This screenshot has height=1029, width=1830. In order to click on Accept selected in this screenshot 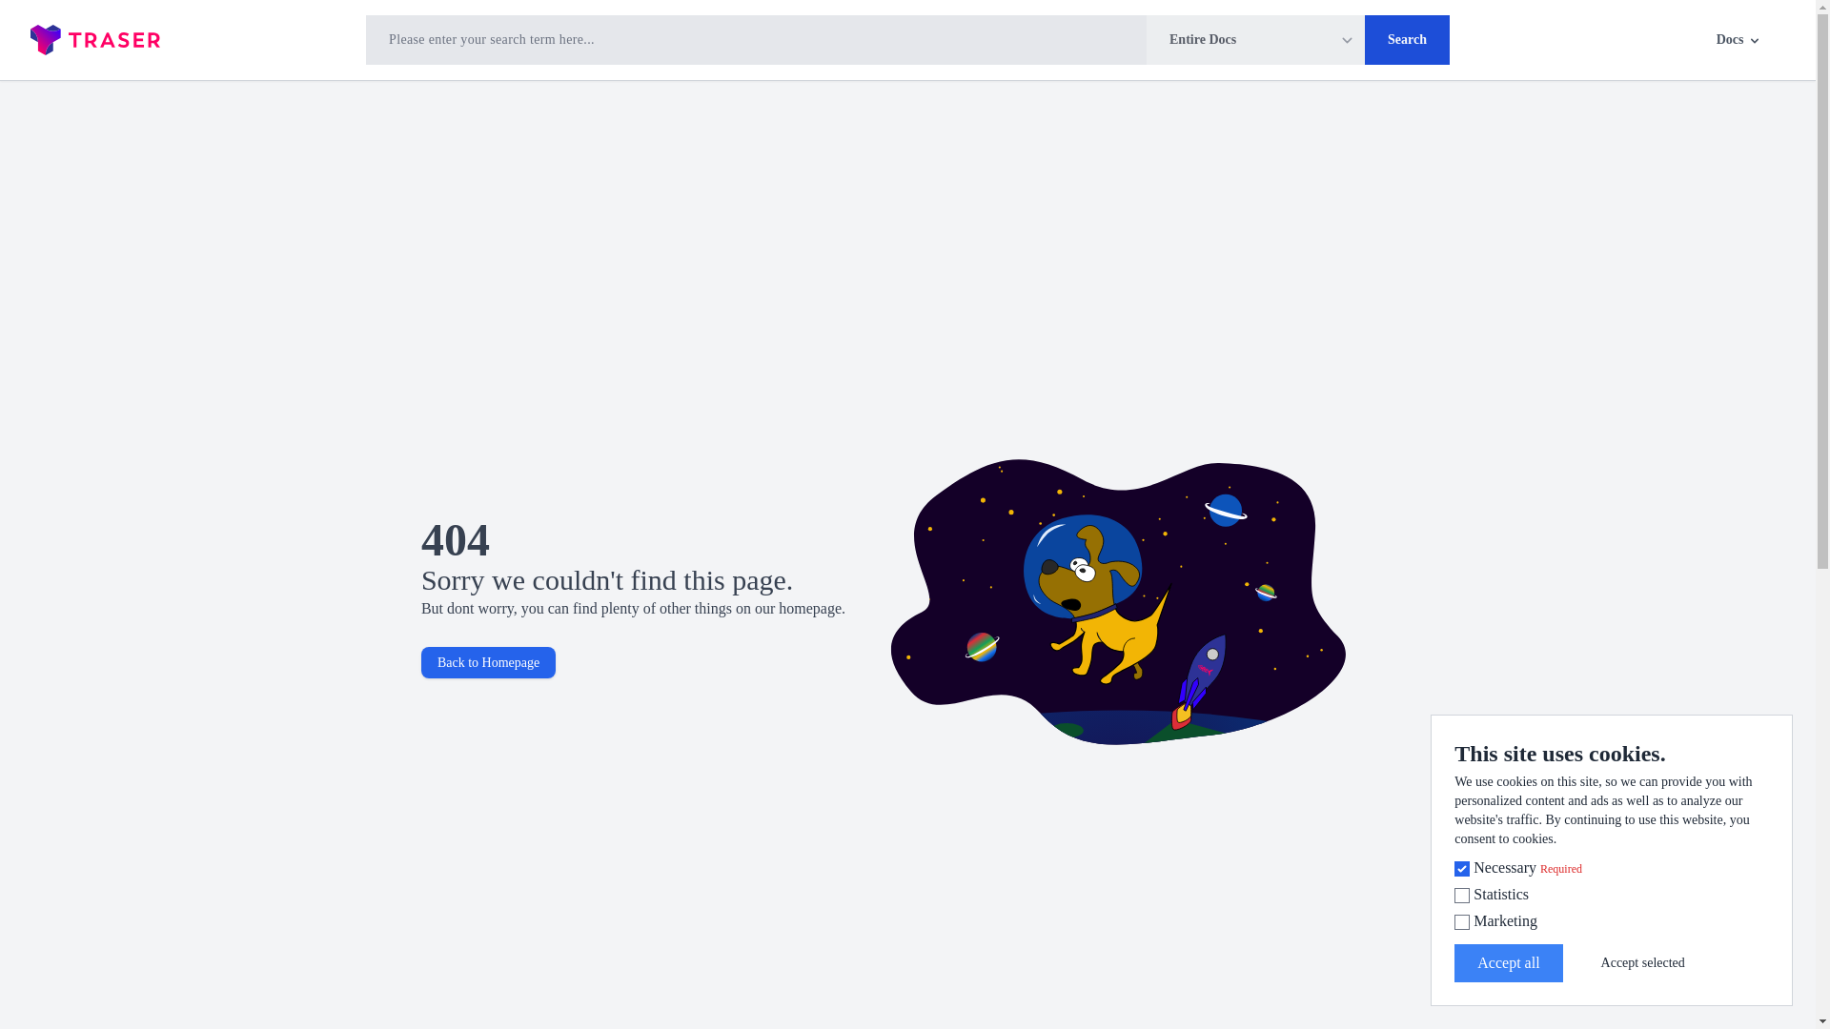, I will do `click(1642, 962)`.